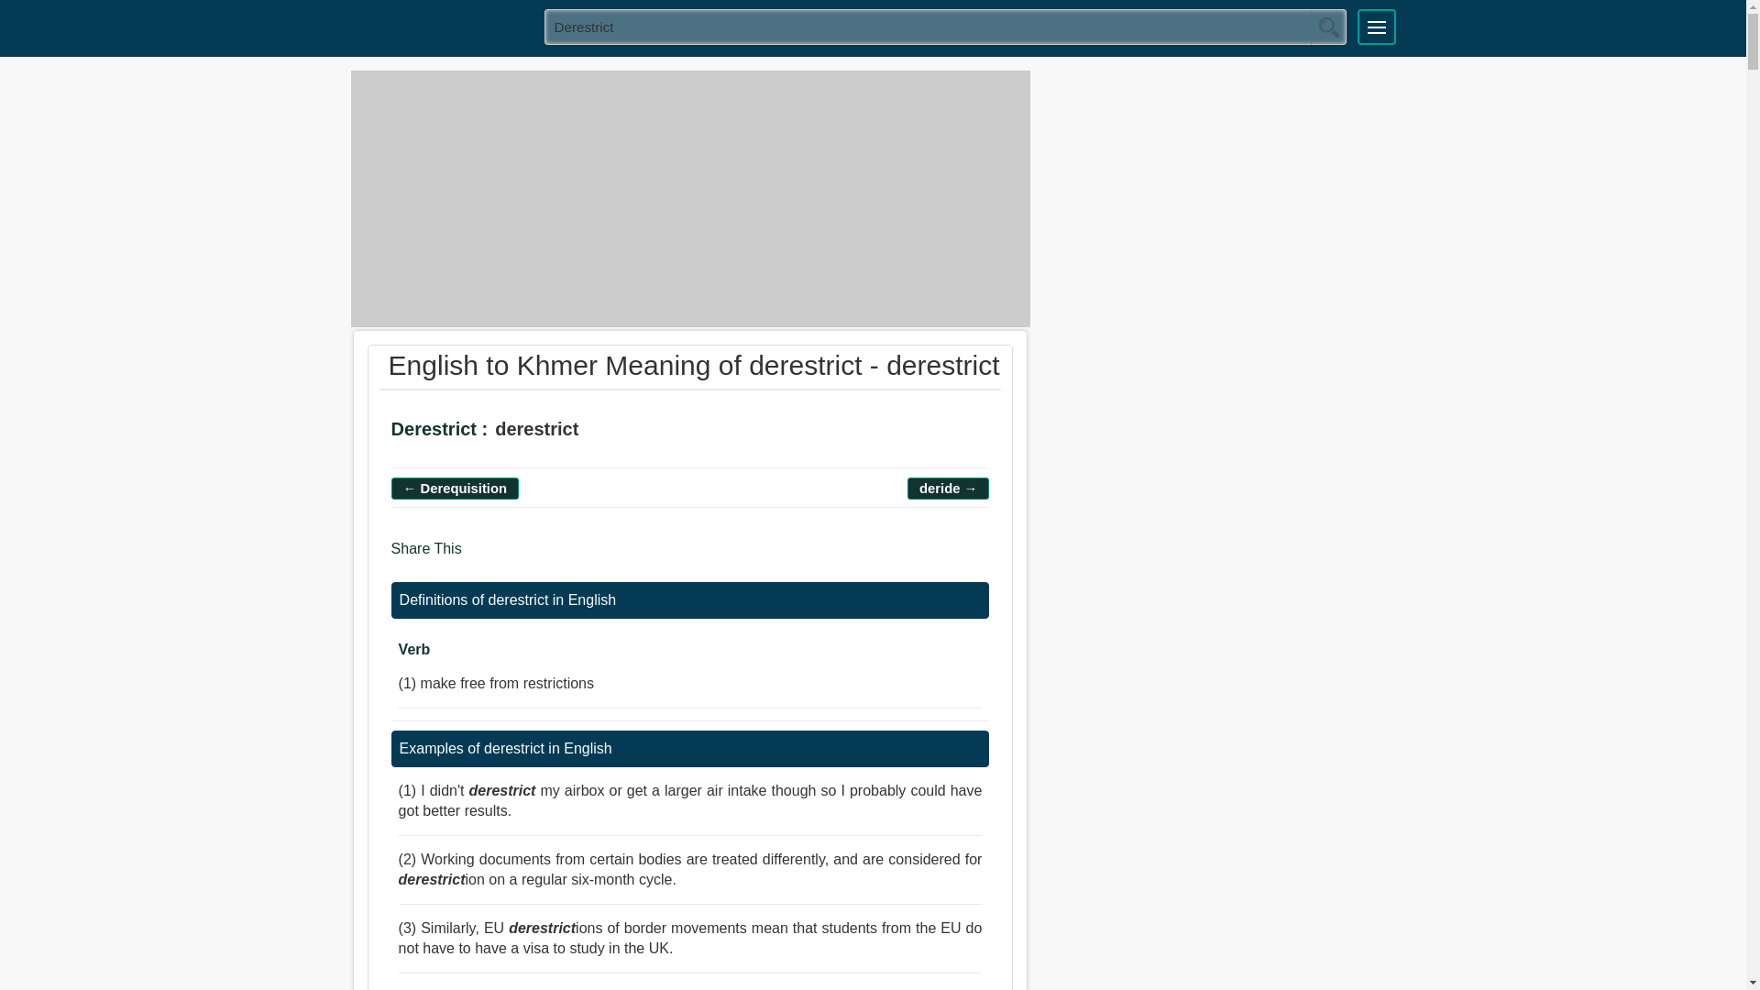 The height and width of the screenshot is (990, 1760). What do you see at coordinates (1328, 27) in the screenshot?
I see `Search` at bounding box center [1328, 27].